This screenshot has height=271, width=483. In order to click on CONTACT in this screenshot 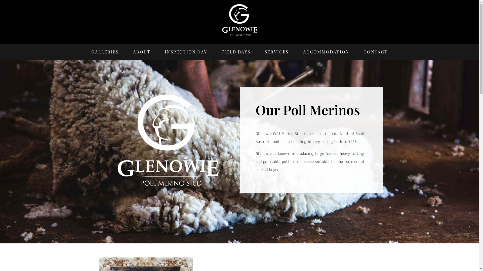, I will do `click(376, 52)`.